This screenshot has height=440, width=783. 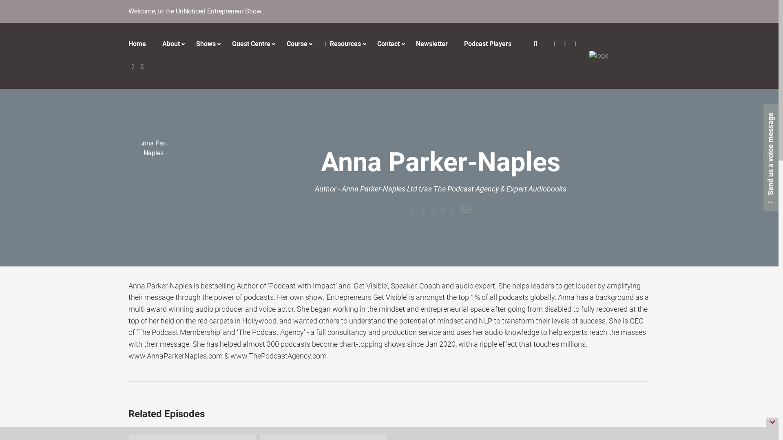 What do you see at coordinates (171, 44) in the screenshot?
I see `About` at bounding box center [171, 44].